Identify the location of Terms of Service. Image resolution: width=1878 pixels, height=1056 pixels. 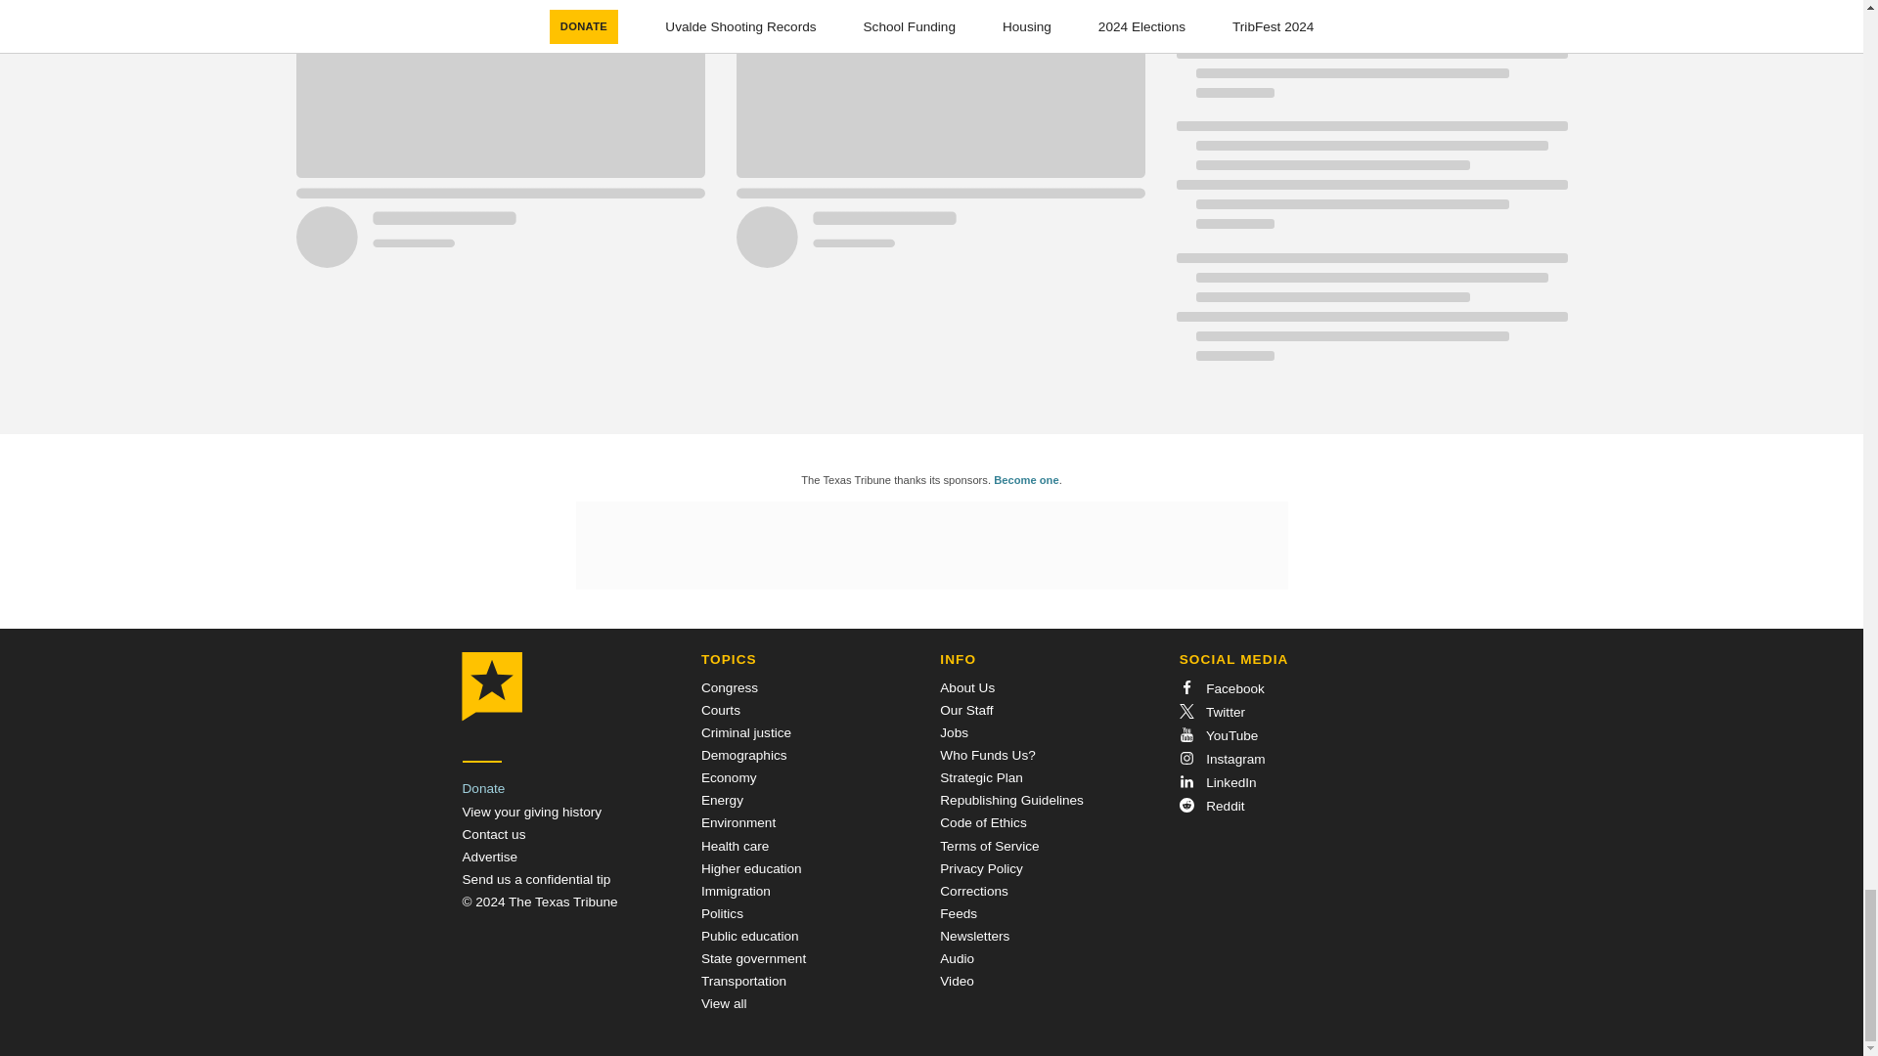
(989, 845).